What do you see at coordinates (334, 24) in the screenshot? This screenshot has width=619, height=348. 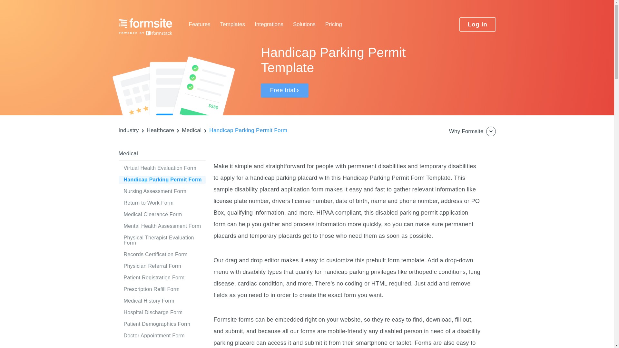 I see `Pricing` at bounding box center [334, 24].